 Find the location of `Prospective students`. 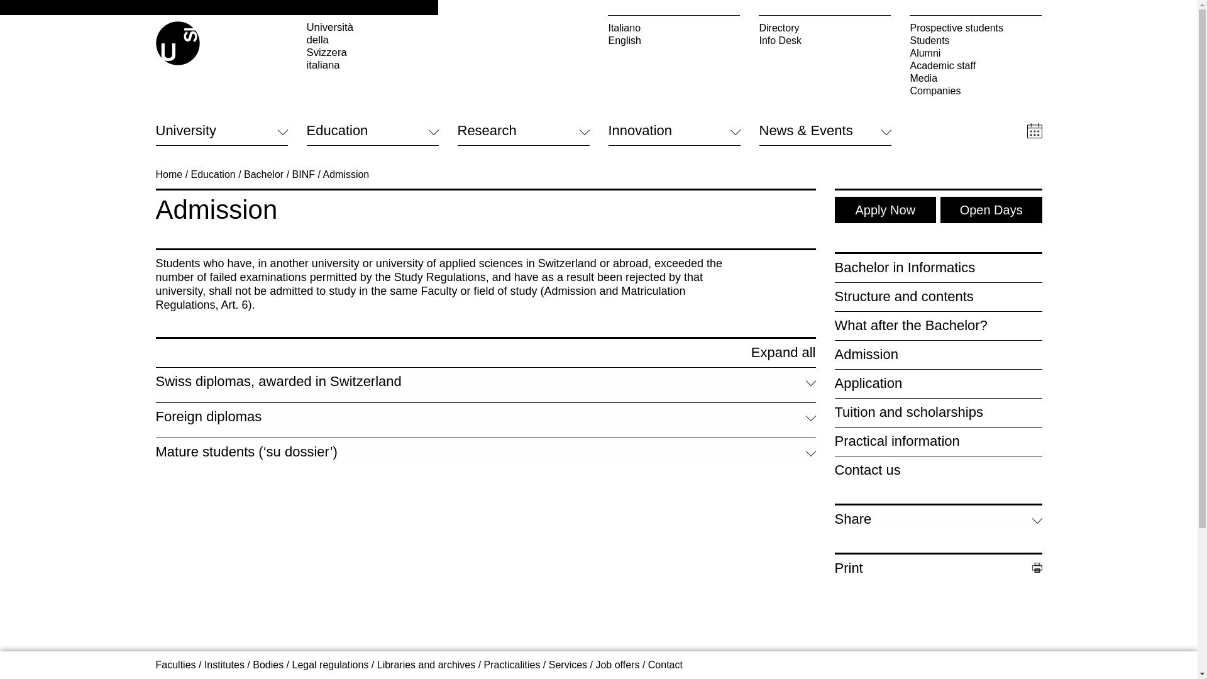

Prospective students is located at coordinates (976, 28).